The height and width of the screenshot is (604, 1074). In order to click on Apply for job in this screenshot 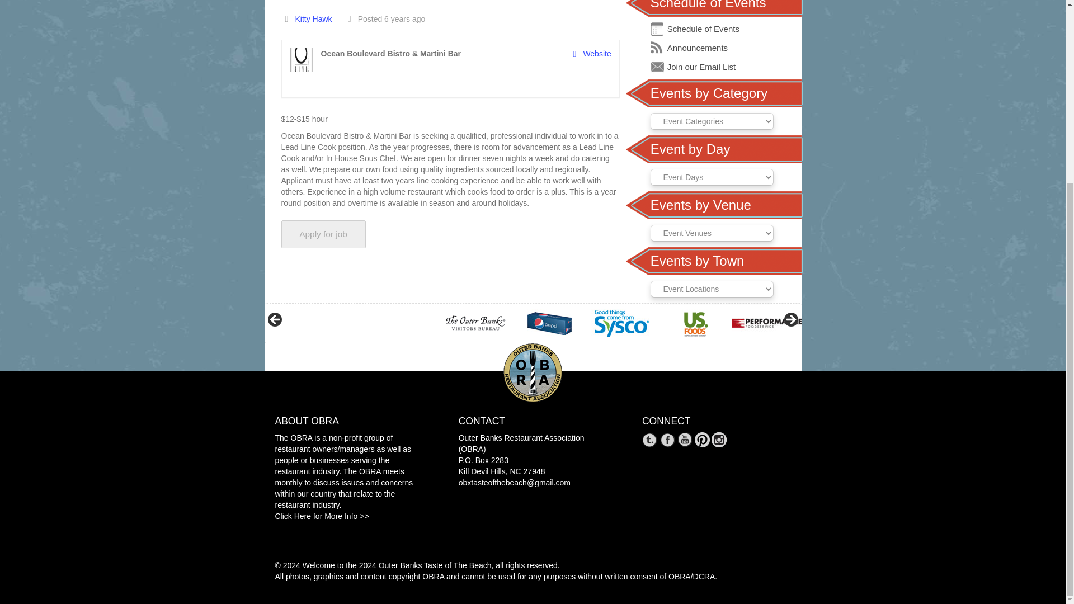, I will do `click(322, 234)`.